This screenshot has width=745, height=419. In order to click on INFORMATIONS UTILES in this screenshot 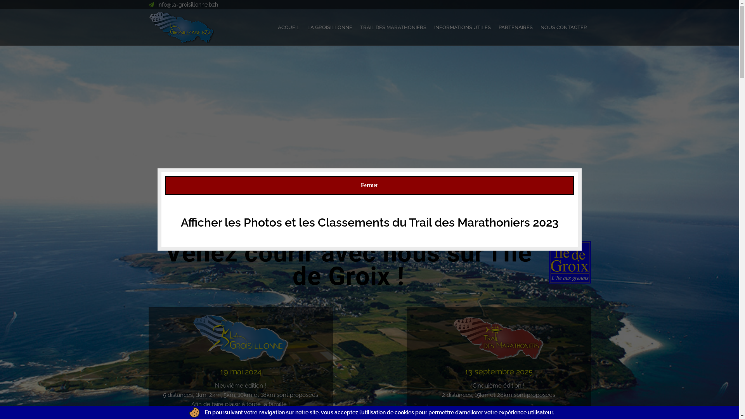, I will do `click(462, 29)`.